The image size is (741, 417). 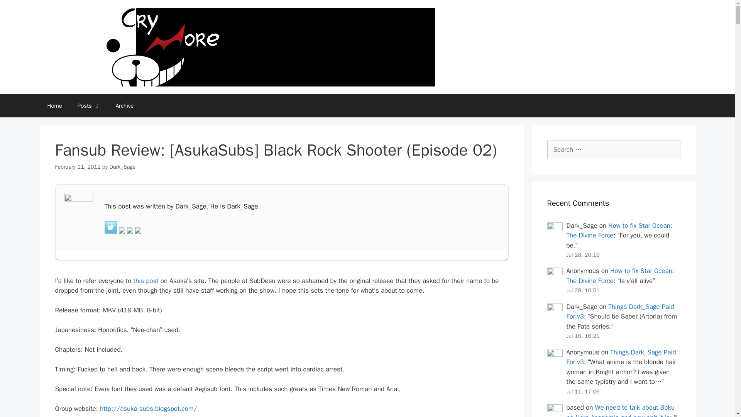 I want to click on Posts, so click(x=89, y=106).